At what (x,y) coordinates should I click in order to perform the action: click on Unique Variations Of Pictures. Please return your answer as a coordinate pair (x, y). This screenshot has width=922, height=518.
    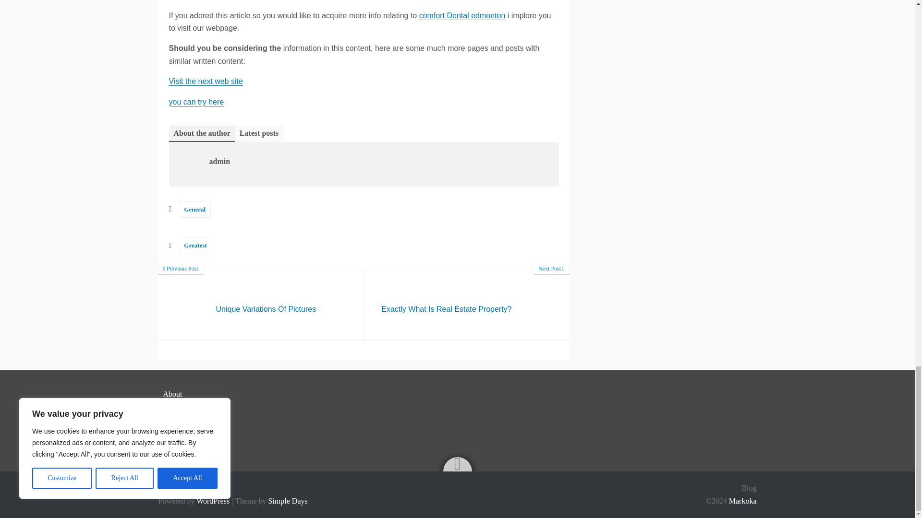
    Looking at the image, I should click on (261, 304).